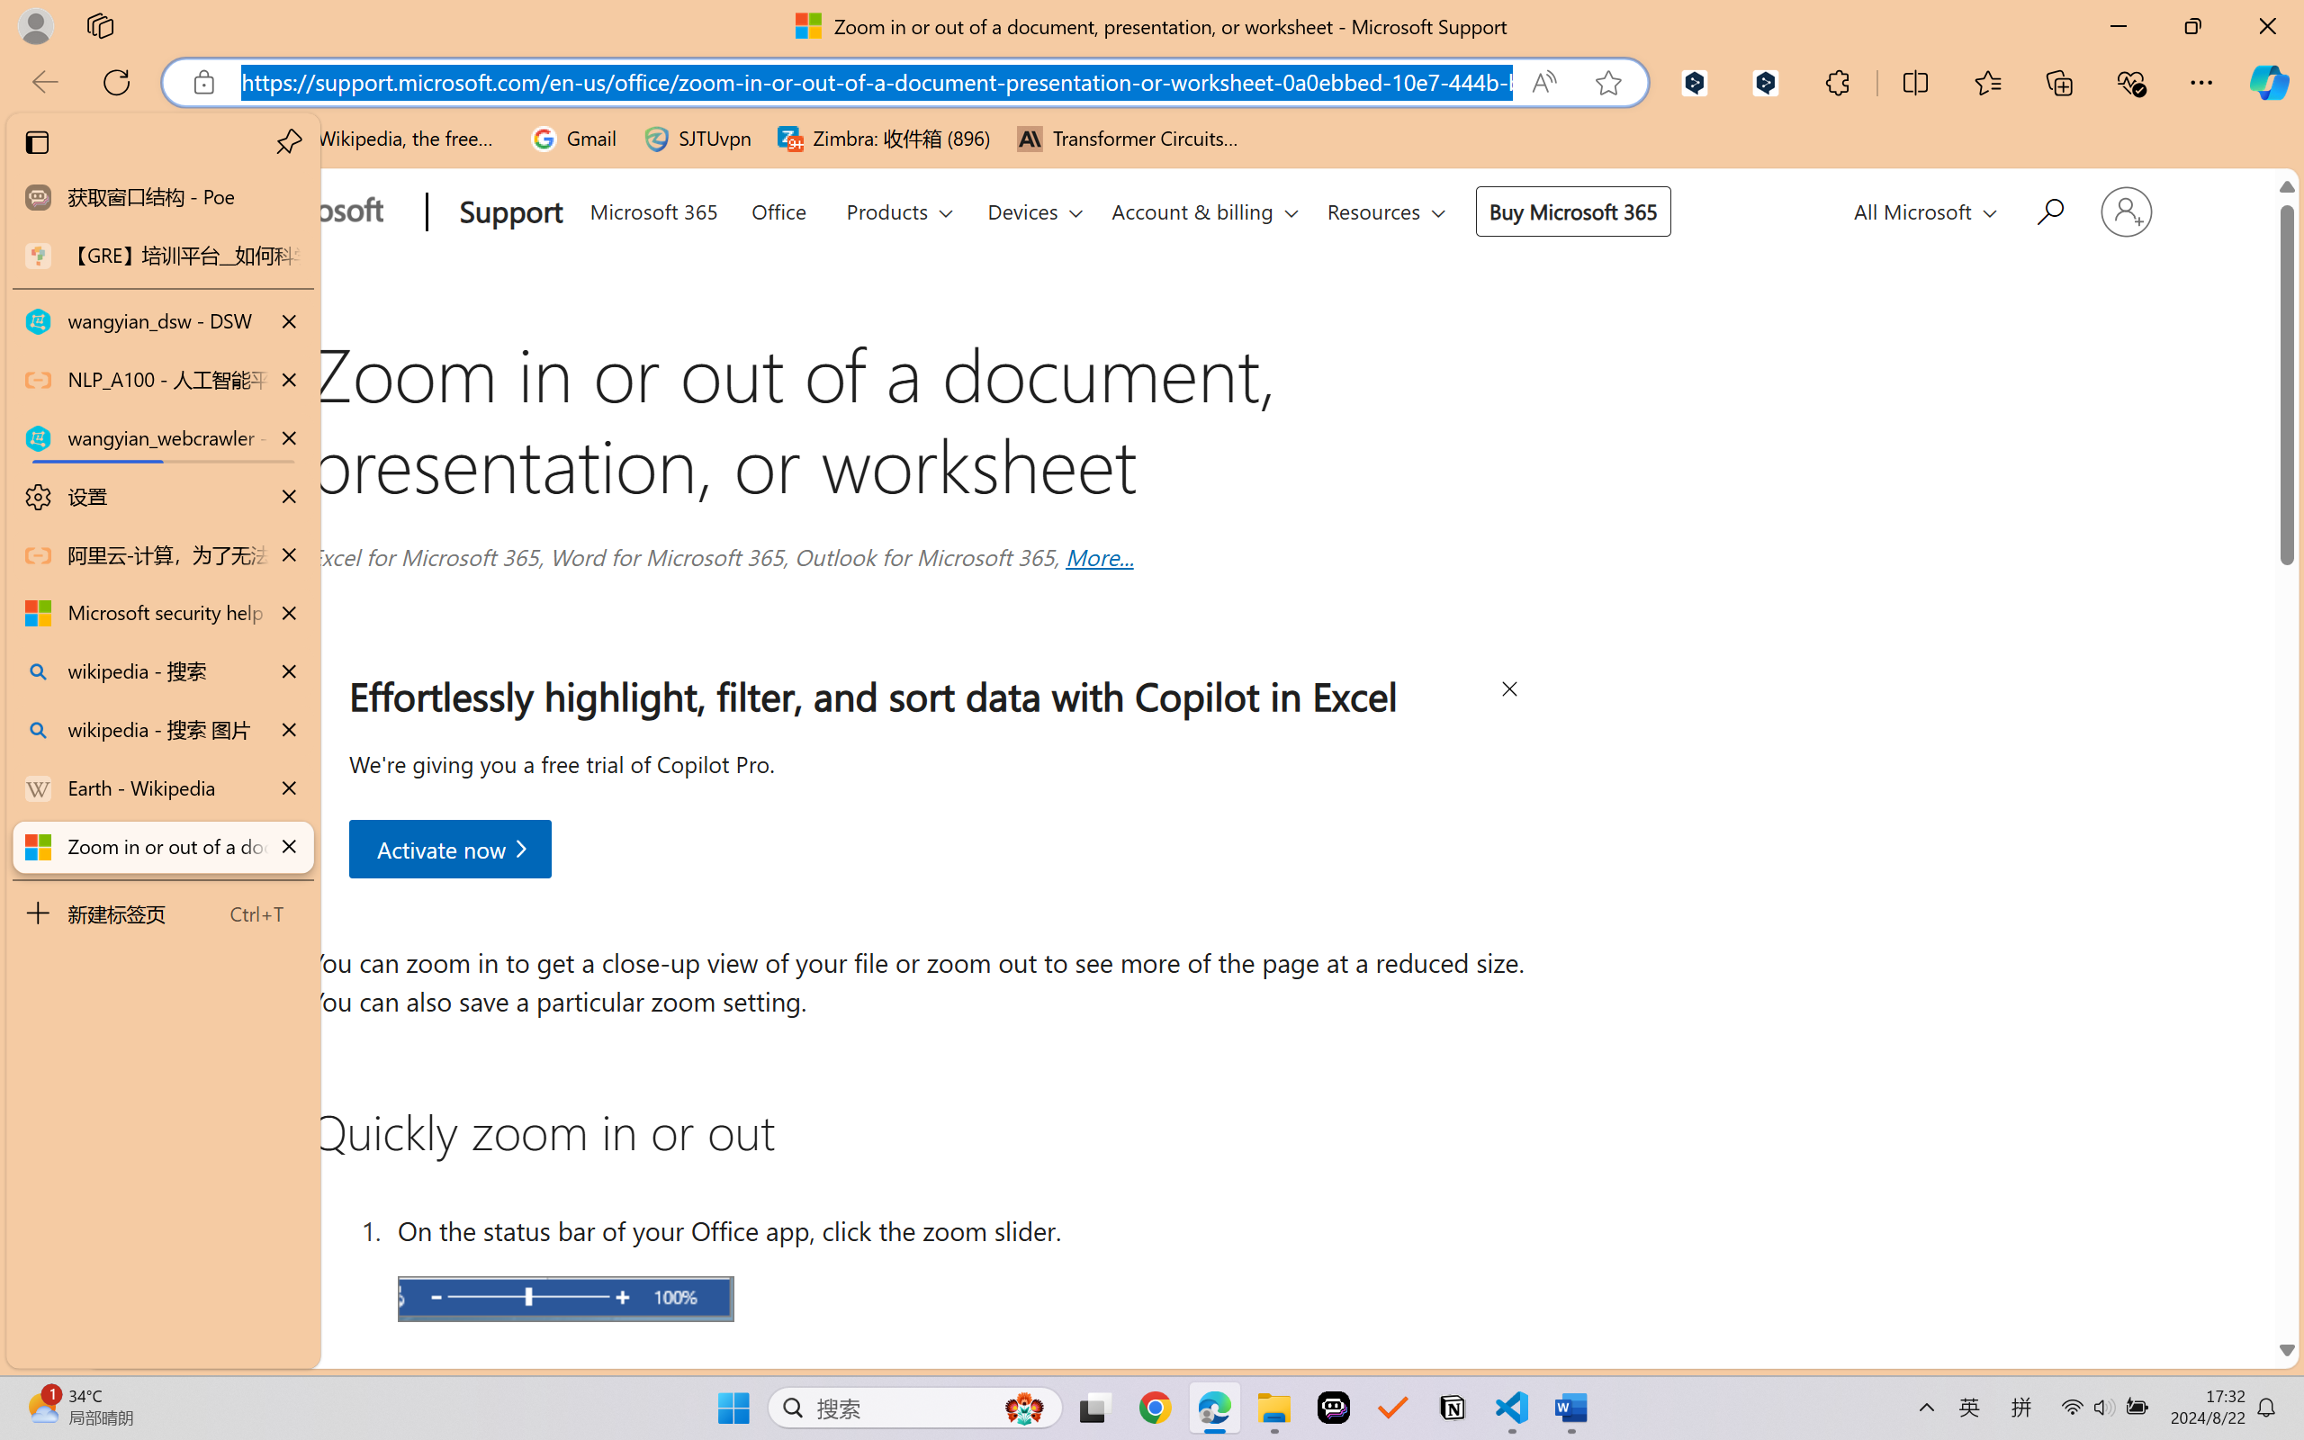 This screenshot has width=2304, height=1440. What do you see at coordinates (302, 213) in the screenshot?
I see `Microsoft` at bounding box center [302, 213].